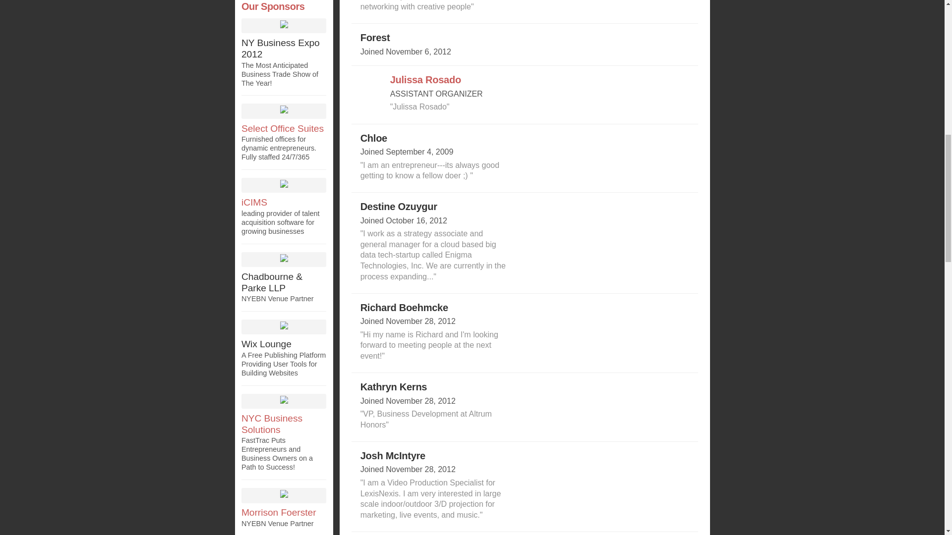 The width and height of the screenshot is (952, 535). Describe the element at coordinates (425, 79) in the screenshot. I see `Julissa Rosado` at that location.